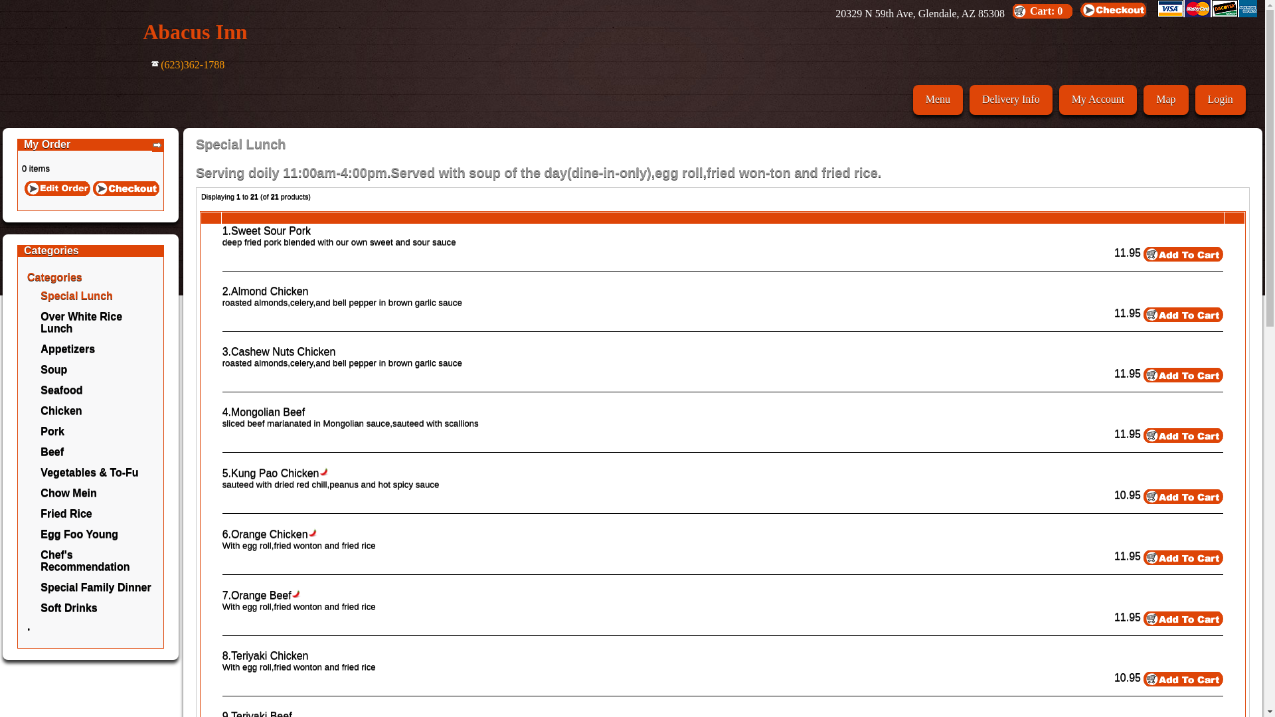 Image resolution: width=1275 pixels, height=717 pixels. Describe the element at coordinates (85, 560) in the screenshot. I see `Chef's Recommendation` at that location.